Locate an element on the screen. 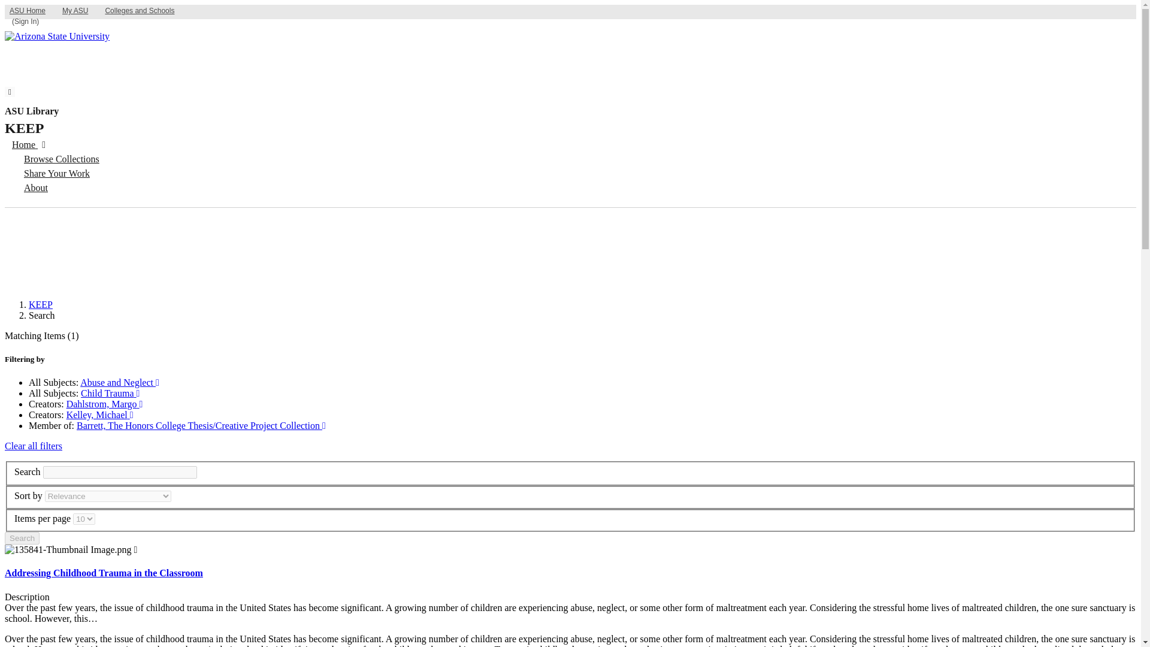 The image size is (1150, 647). KEEP is located at coordinates (41, 304).